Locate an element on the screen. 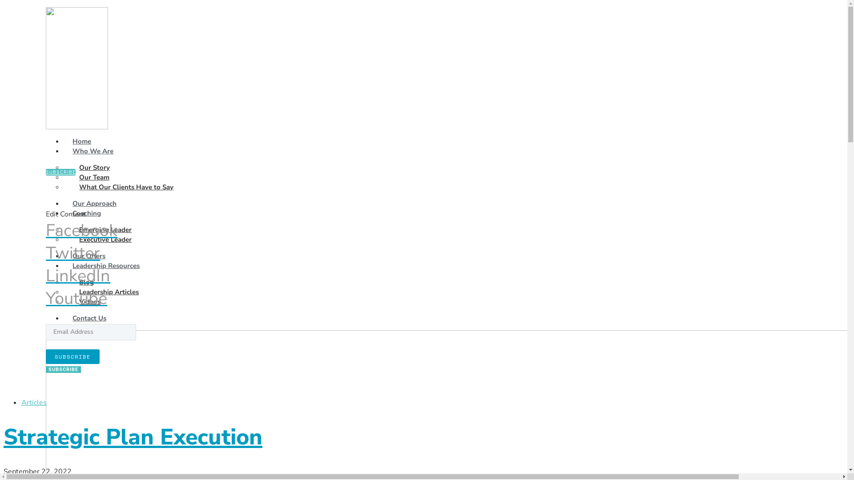 The height and width of the screenshot is (480, 854). Home is located at coordinates (82, 141).